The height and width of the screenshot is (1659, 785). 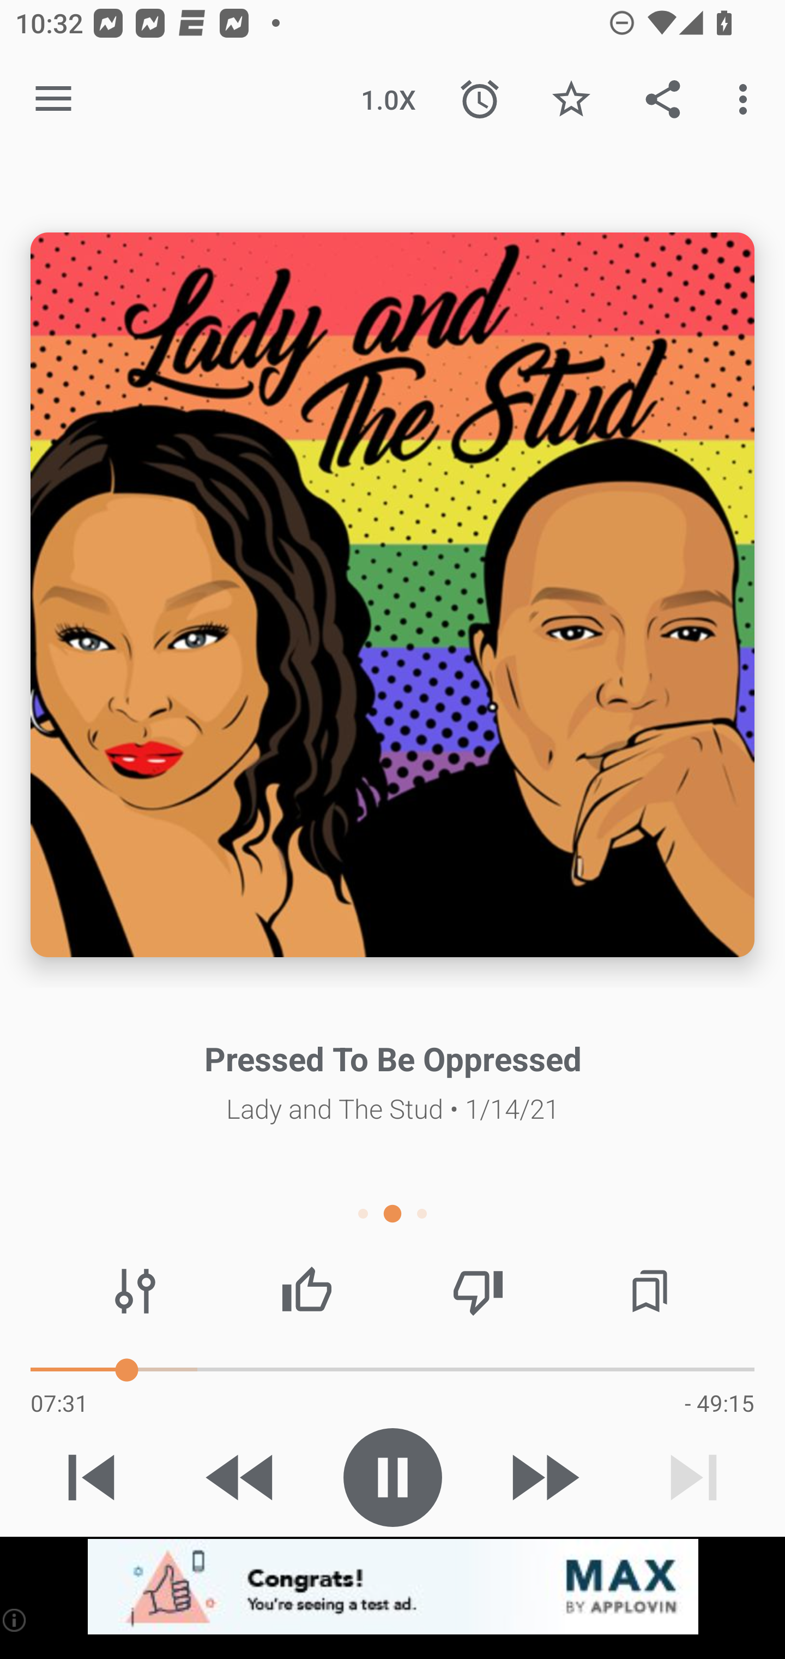 What do you see at coordinates (480, 99) in the screenshot?
I see `Sleep Timer` at bounding box center [480, 99].